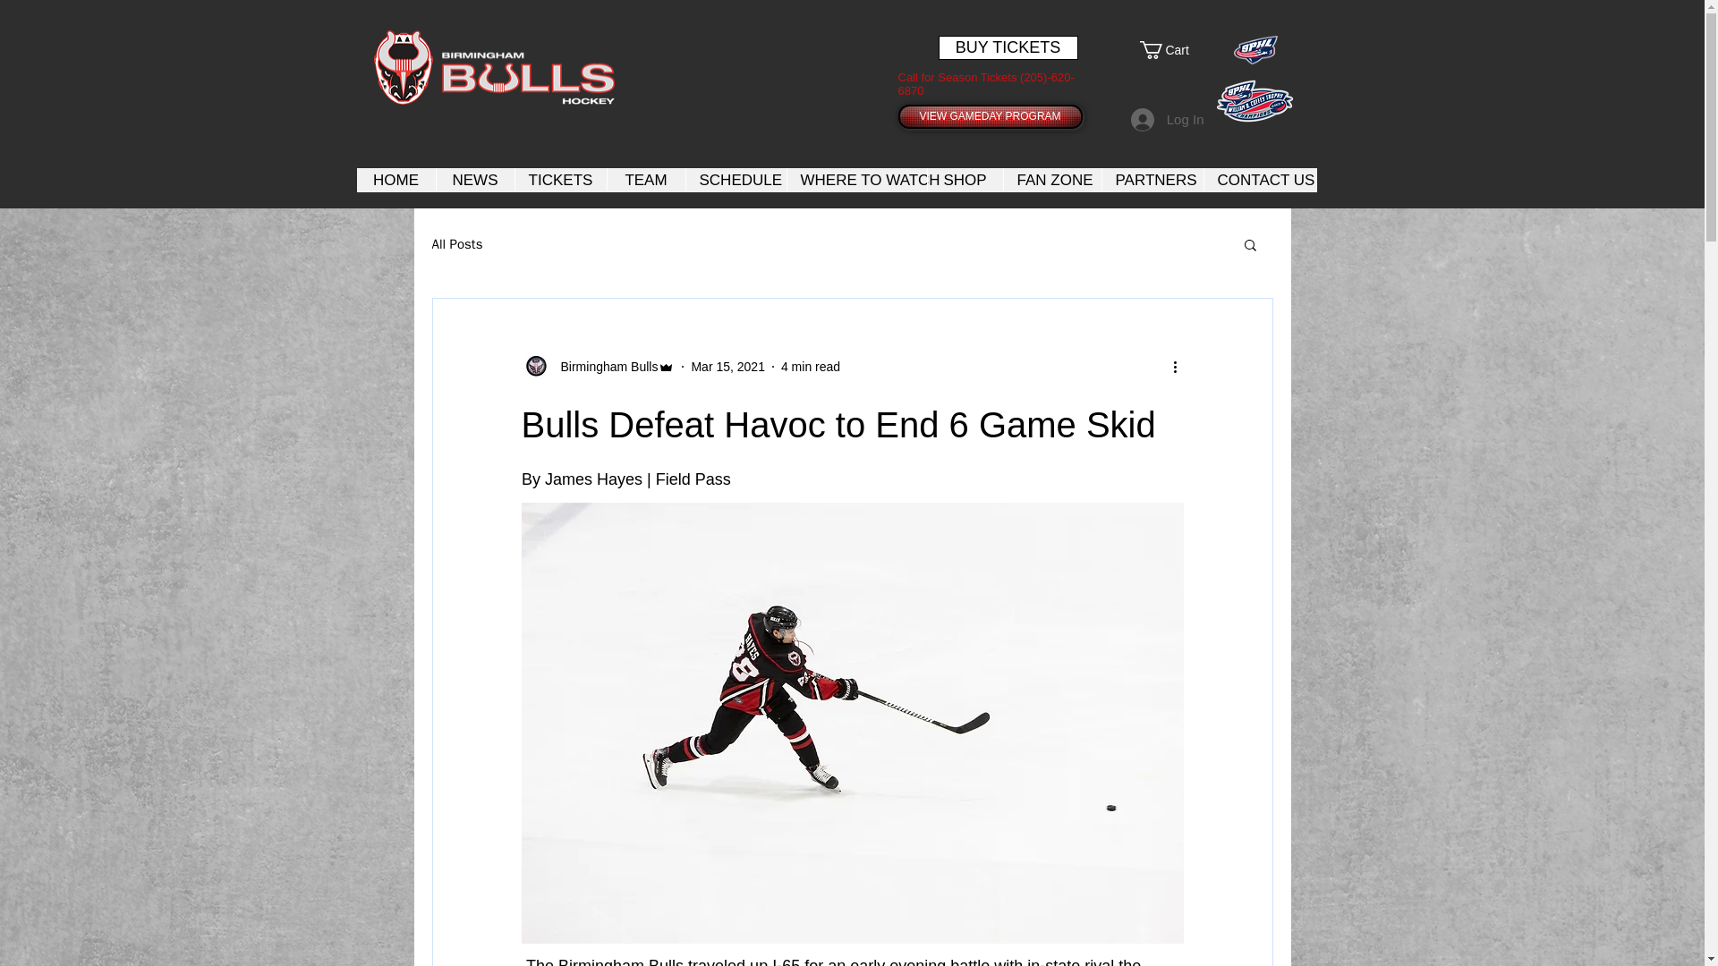 This screenshot has height=966, width=1718. What do you see at coordinates (646, 179) in the screenshot?
I see `TEAM` at bounding box center [646, 179].